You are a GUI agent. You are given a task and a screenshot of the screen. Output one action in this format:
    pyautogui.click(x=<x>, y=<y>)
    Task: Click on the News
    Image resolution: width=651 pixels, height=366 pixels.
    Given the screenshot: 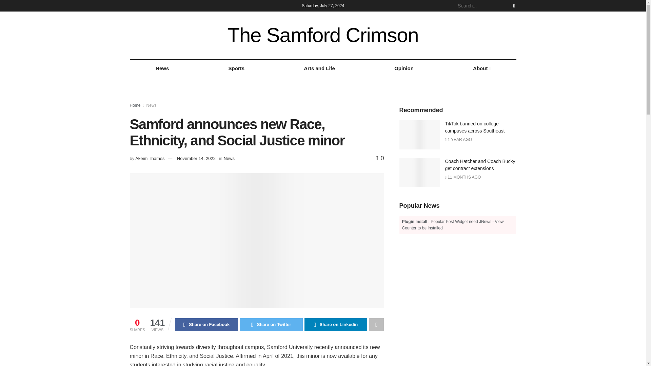 What is the action you would take?
    pyautogui.click(x=162, y=68)
    